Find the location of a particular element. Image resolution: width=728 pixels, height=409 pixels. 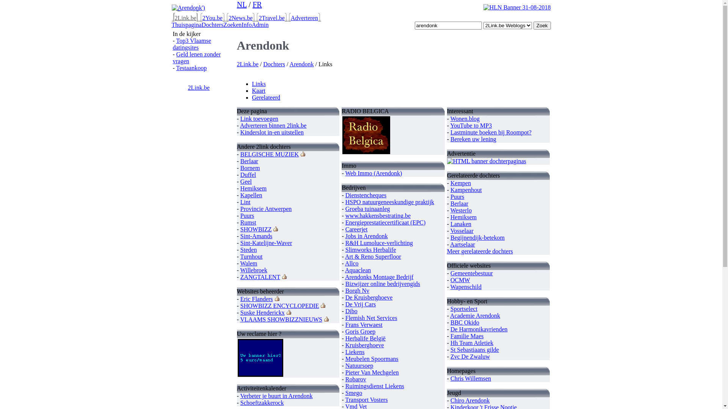

Dibo is located at coordinates (351, 311).